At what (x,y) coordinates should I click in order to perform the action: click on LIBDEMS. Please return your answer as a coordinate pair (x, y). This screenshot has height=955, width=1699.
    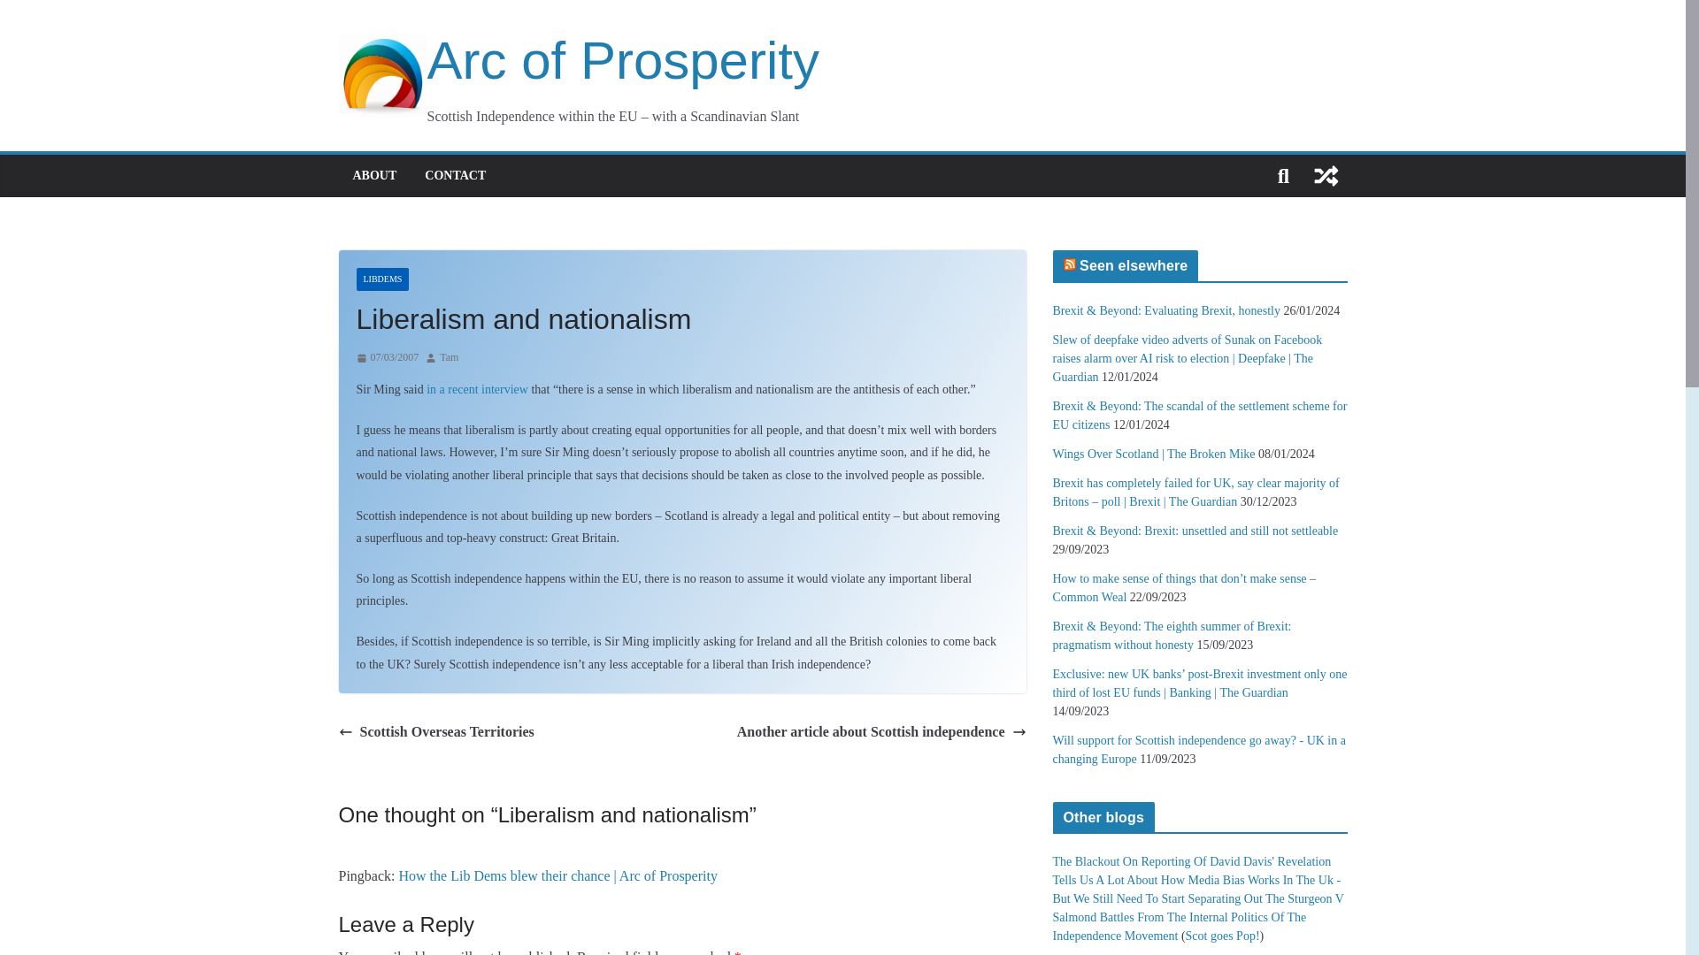
    Looking at the image, I should click on (382, 279).